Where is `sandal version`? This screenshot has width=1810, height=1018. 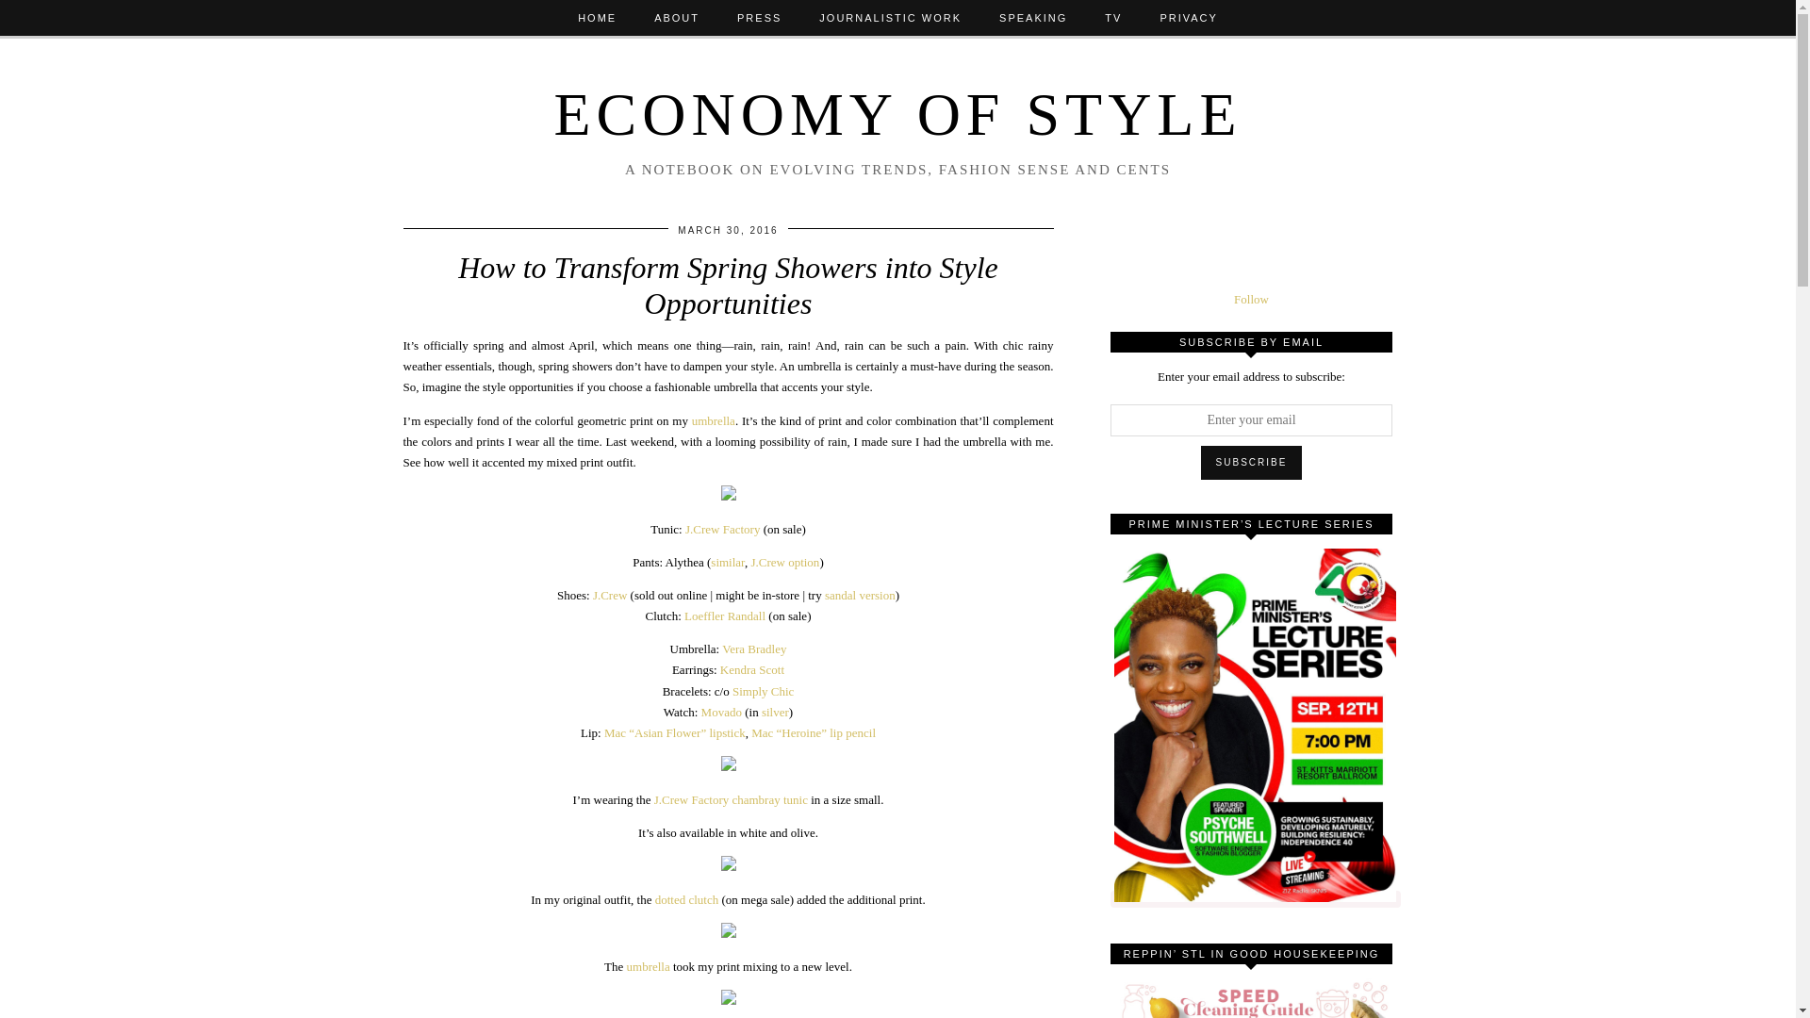 sandal version is located at coordinates (860, 596).